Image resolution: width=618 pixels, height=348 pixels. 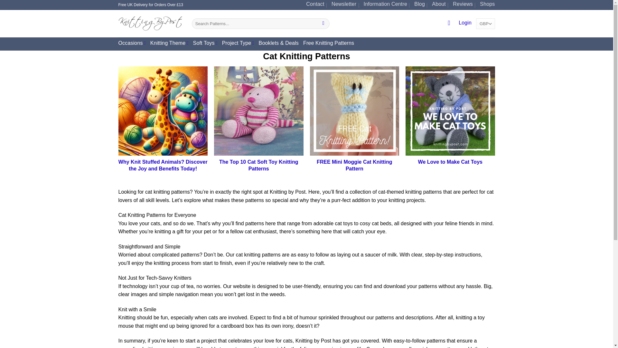 I want to click on Blog, so click(x=419, y=5).